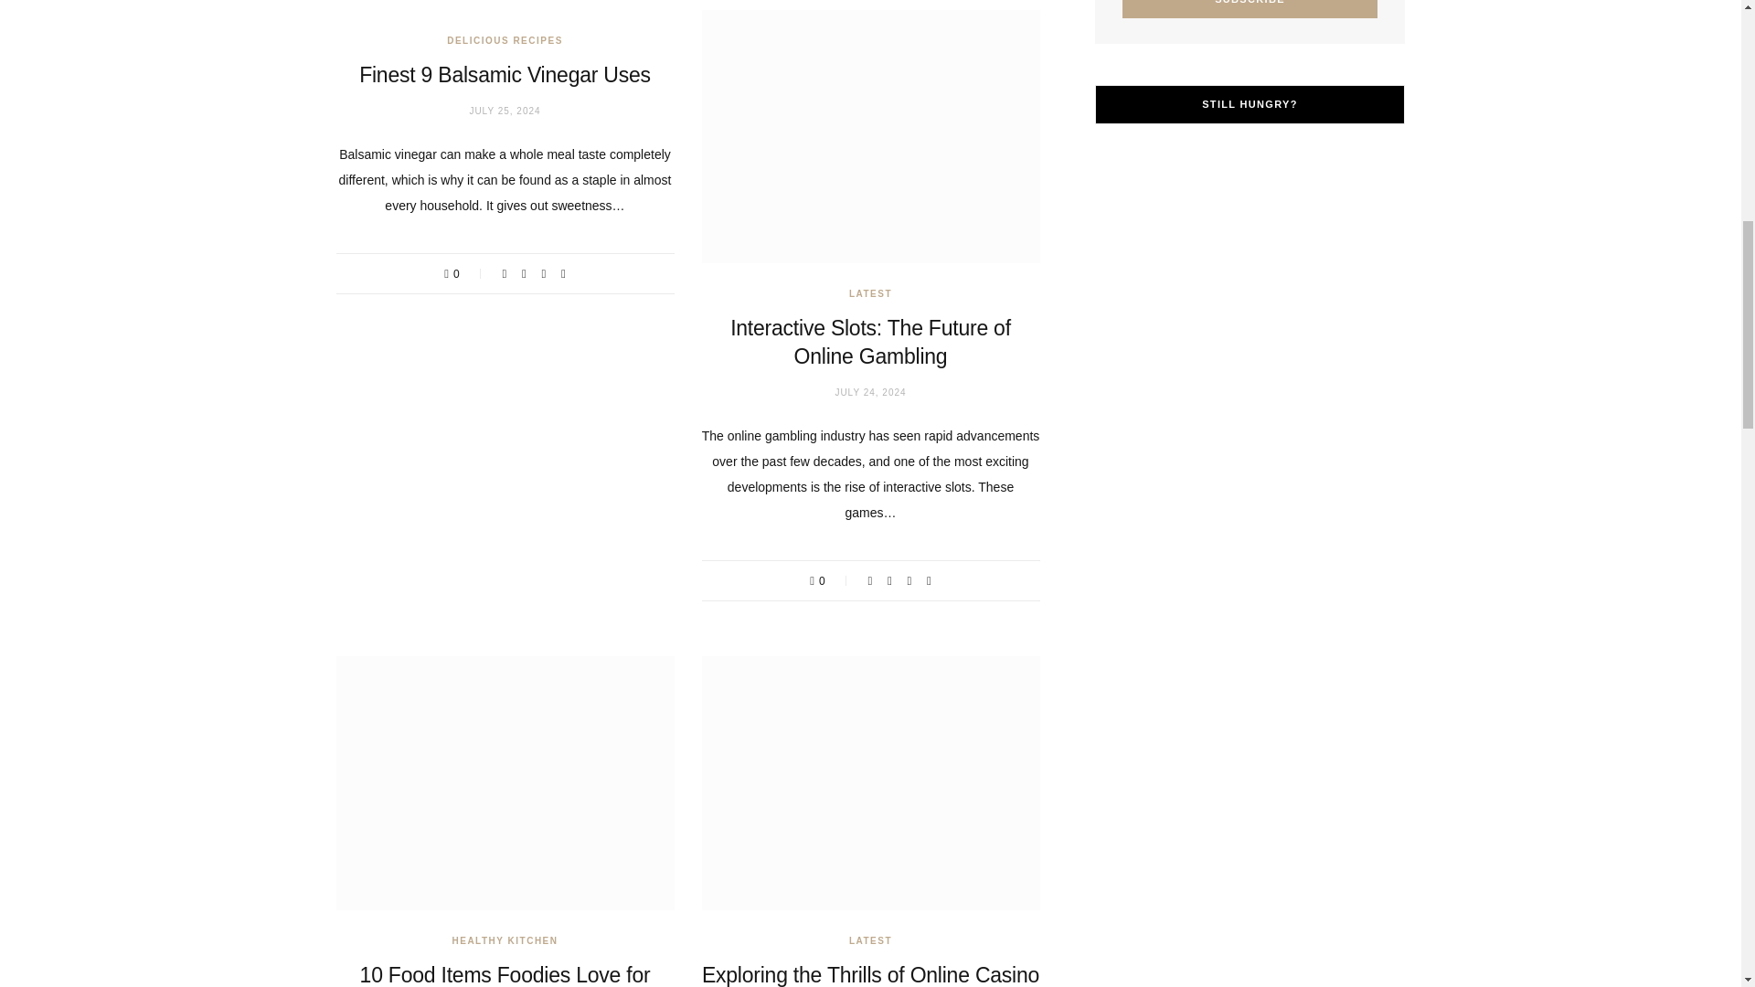 This screenshot has height=987, width=1755. What do you see at coordinates (505, 75) in the screenshot?
I see `Finest 9 Balsamic Vinegar Uses` at bounding box center [505, 75].